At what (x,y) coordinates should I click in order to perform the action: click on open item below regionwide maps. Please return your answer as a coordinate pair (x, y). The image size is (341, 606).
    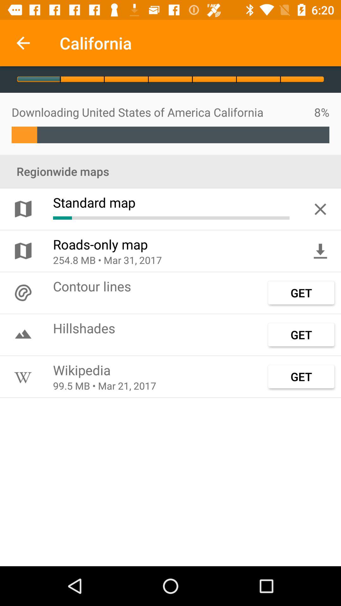
    Looking at the image, I should click on (320, 209).